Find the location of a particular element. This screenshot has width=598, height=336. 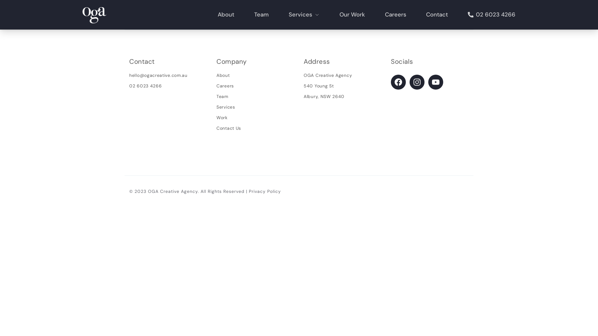

Contact is located at coordinates (437, 15).